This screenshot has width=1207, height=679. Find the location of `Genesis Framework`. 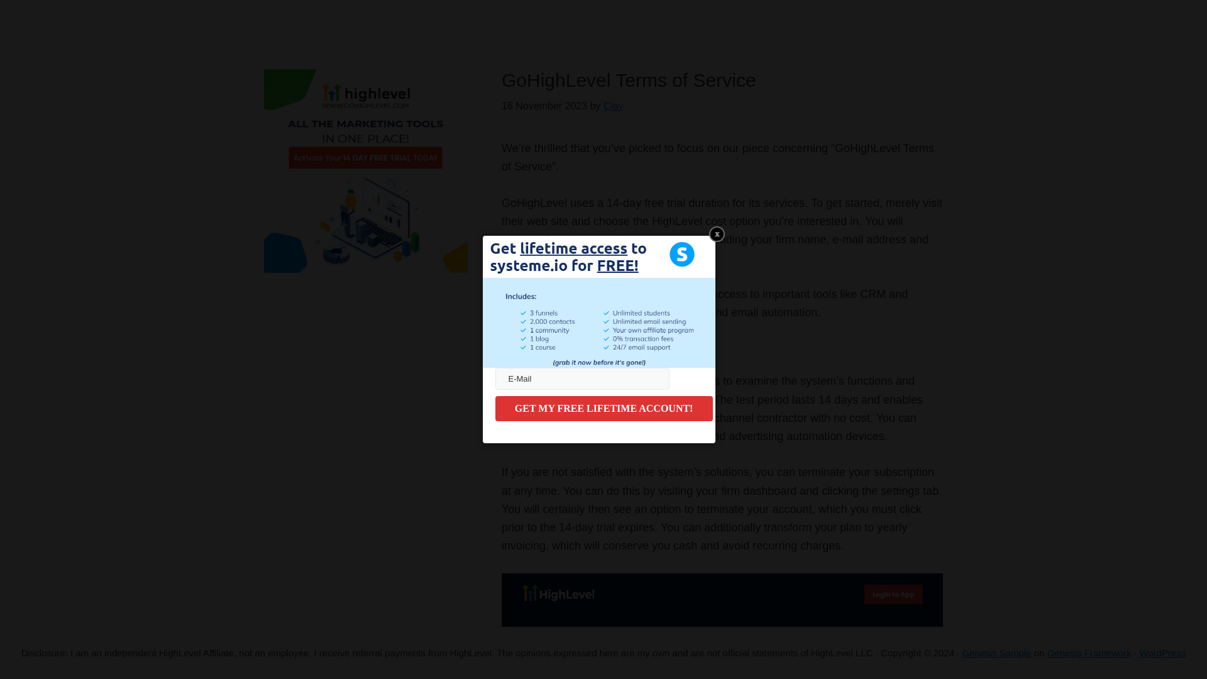

Genesis Framework is located at coordinates (1089, 653).